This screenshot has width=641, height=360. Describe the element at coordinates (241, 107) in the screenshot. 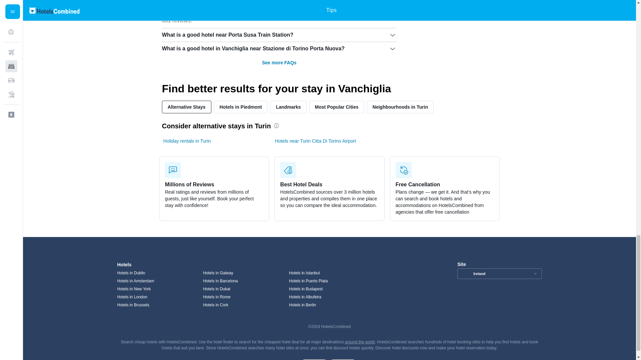

I see `Hotels in Piedmont` at that location.